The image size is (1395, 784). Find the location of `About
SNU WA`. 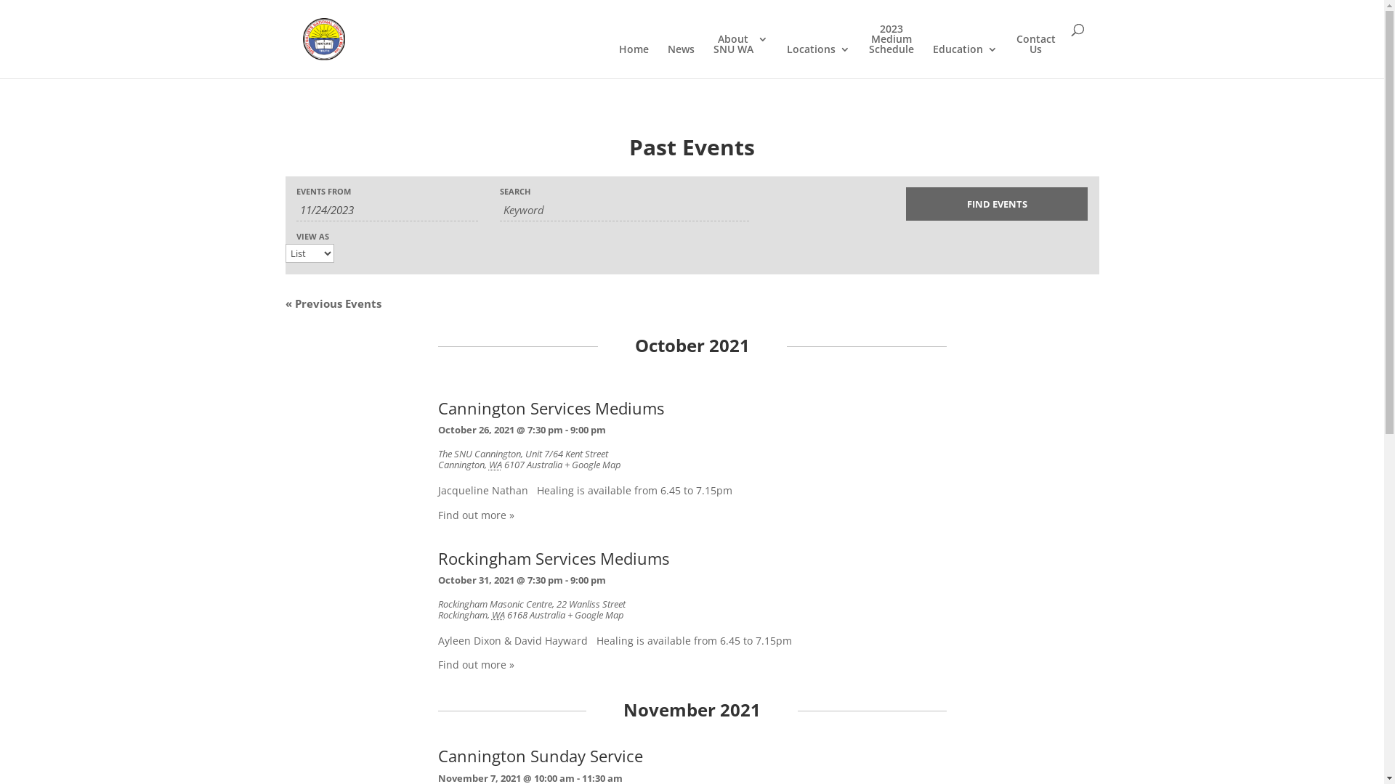

About
SNU WA is located at coordinates (741, 57).